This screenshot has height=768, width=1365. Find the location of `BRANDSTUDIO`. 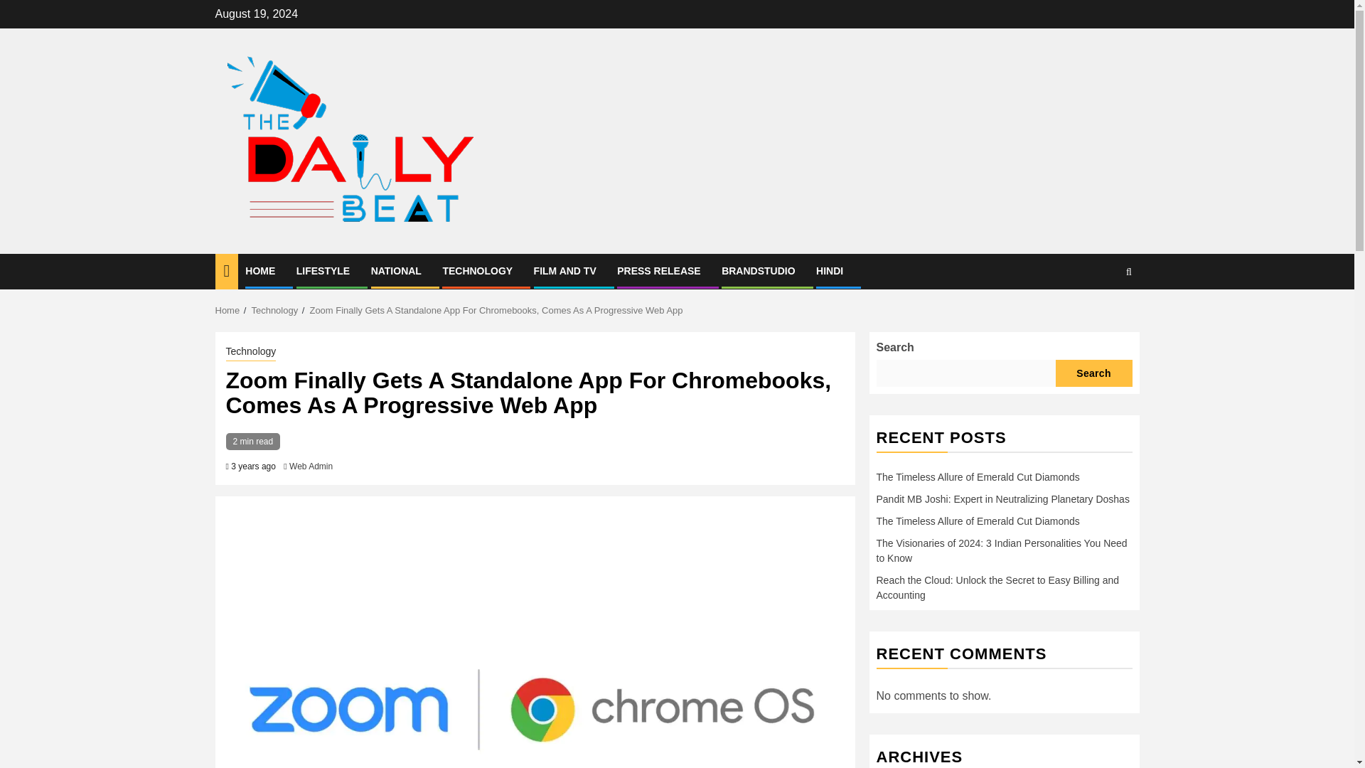

BRANDSTUDIO is located at coordinates (758, 270).